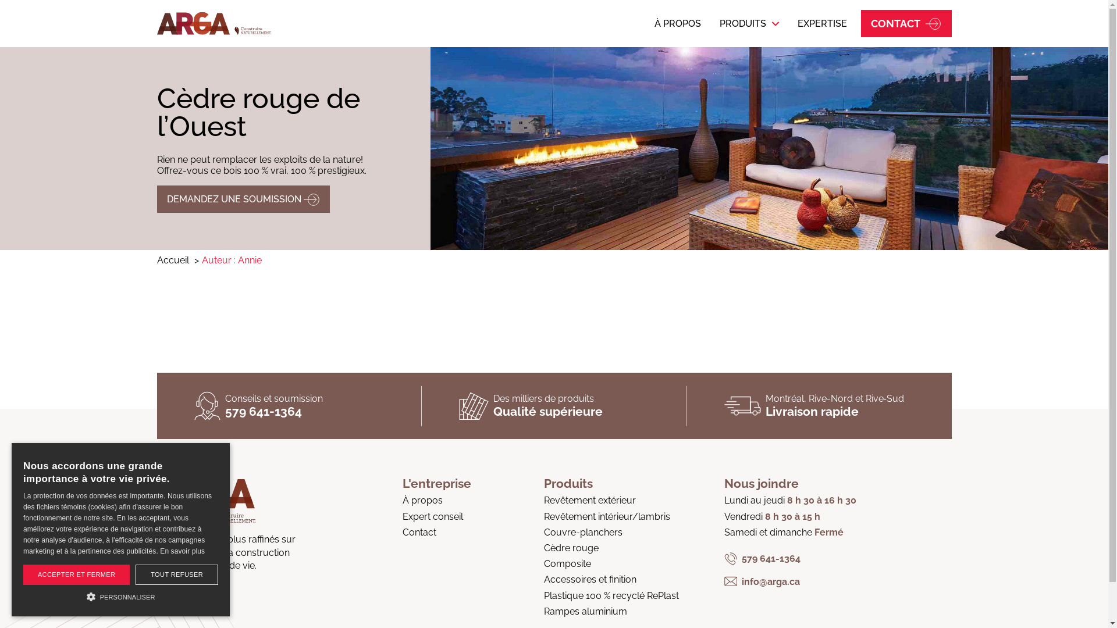 This screenshot has height=628, width=1117. Describe the element at coordinates (790, 581) in the screenshot. I see `info@arga.ca` at that location.